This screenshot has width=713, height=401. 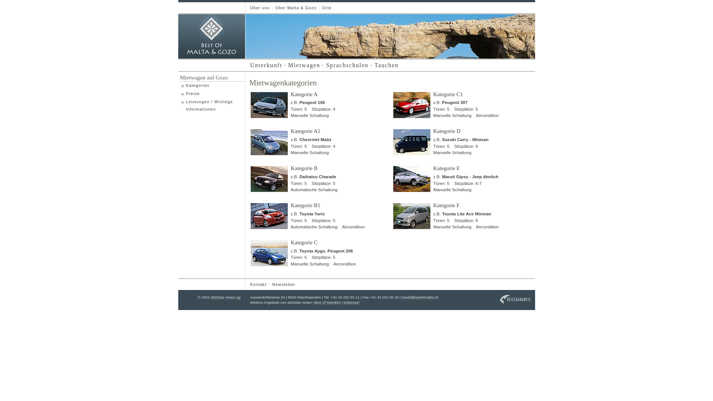 What do you see at coordinates (212, 86) in the screenshot?
I see `Kategorien` at bounding box center [212, 86].